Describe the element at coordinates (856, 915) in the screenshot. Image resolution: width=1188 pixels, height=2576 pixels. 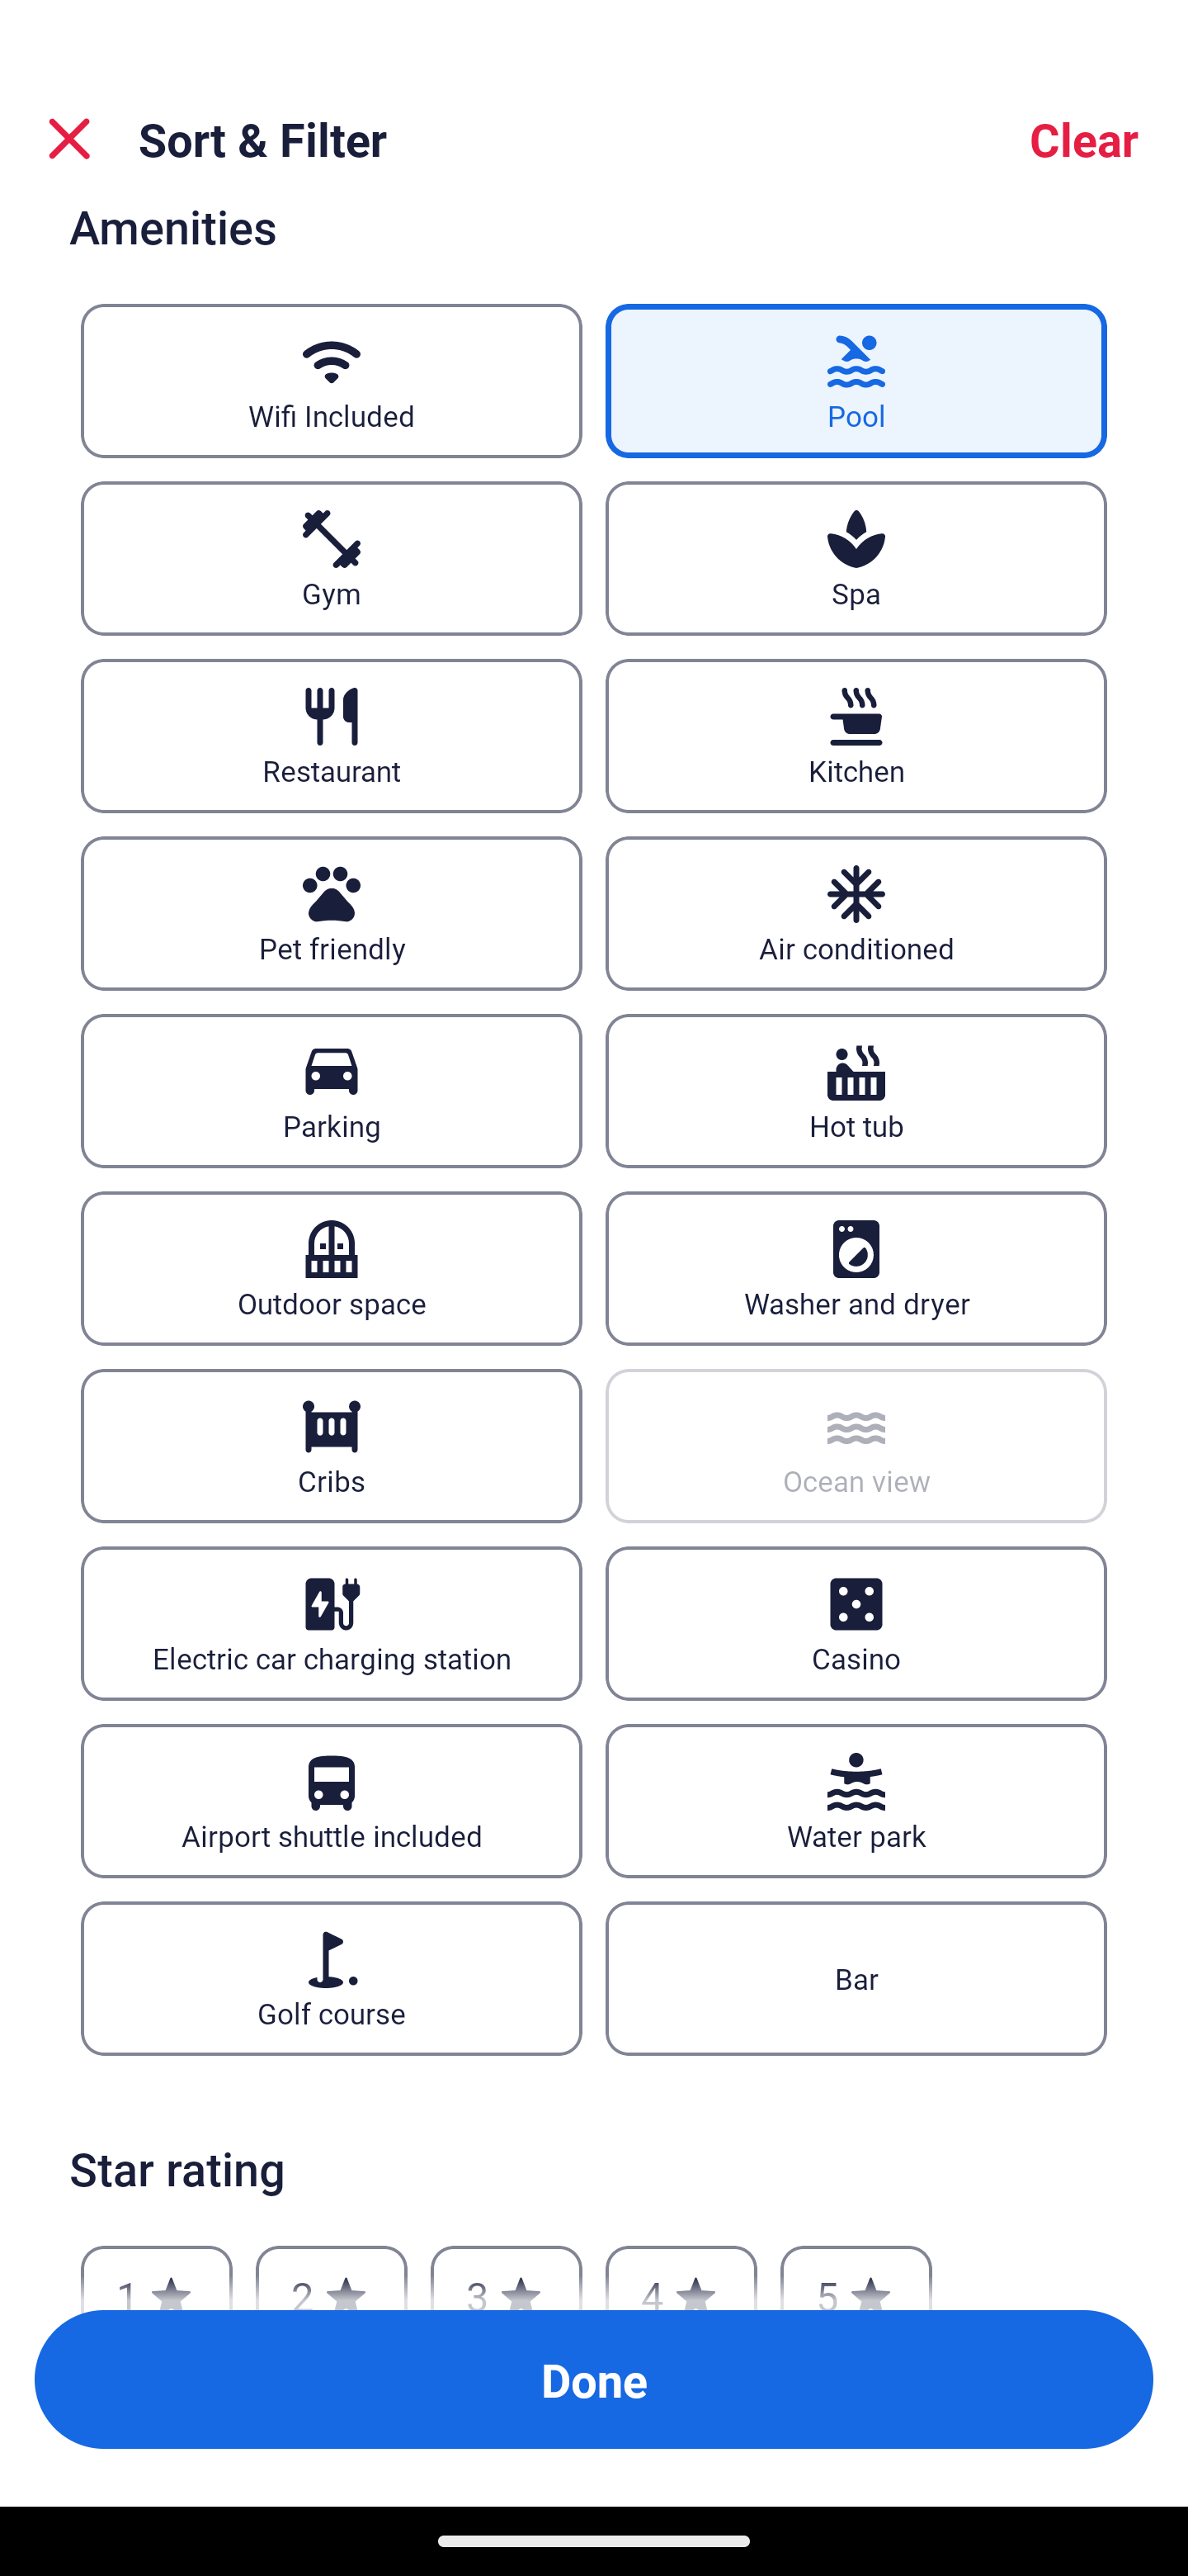
I see `Air conditioned` at that location.